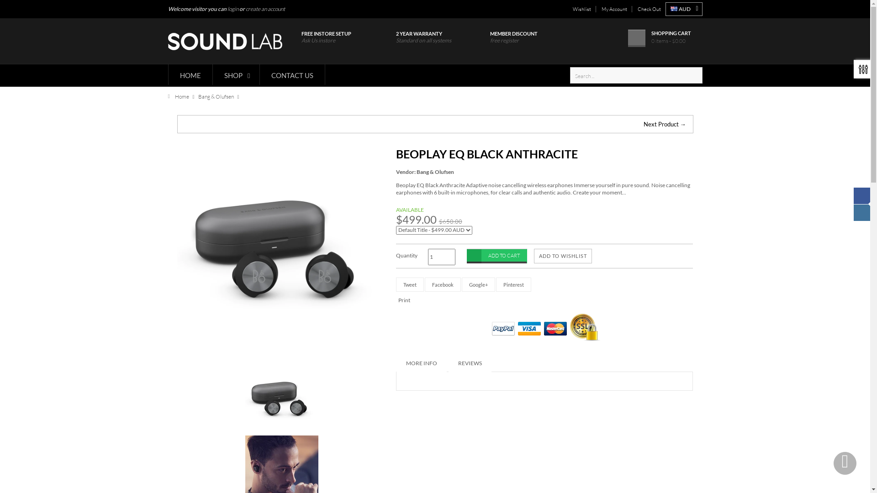 Image resolution: width=877 pixels, height=493 pixels. I want to click on MORE INFO, so click(422, 363).